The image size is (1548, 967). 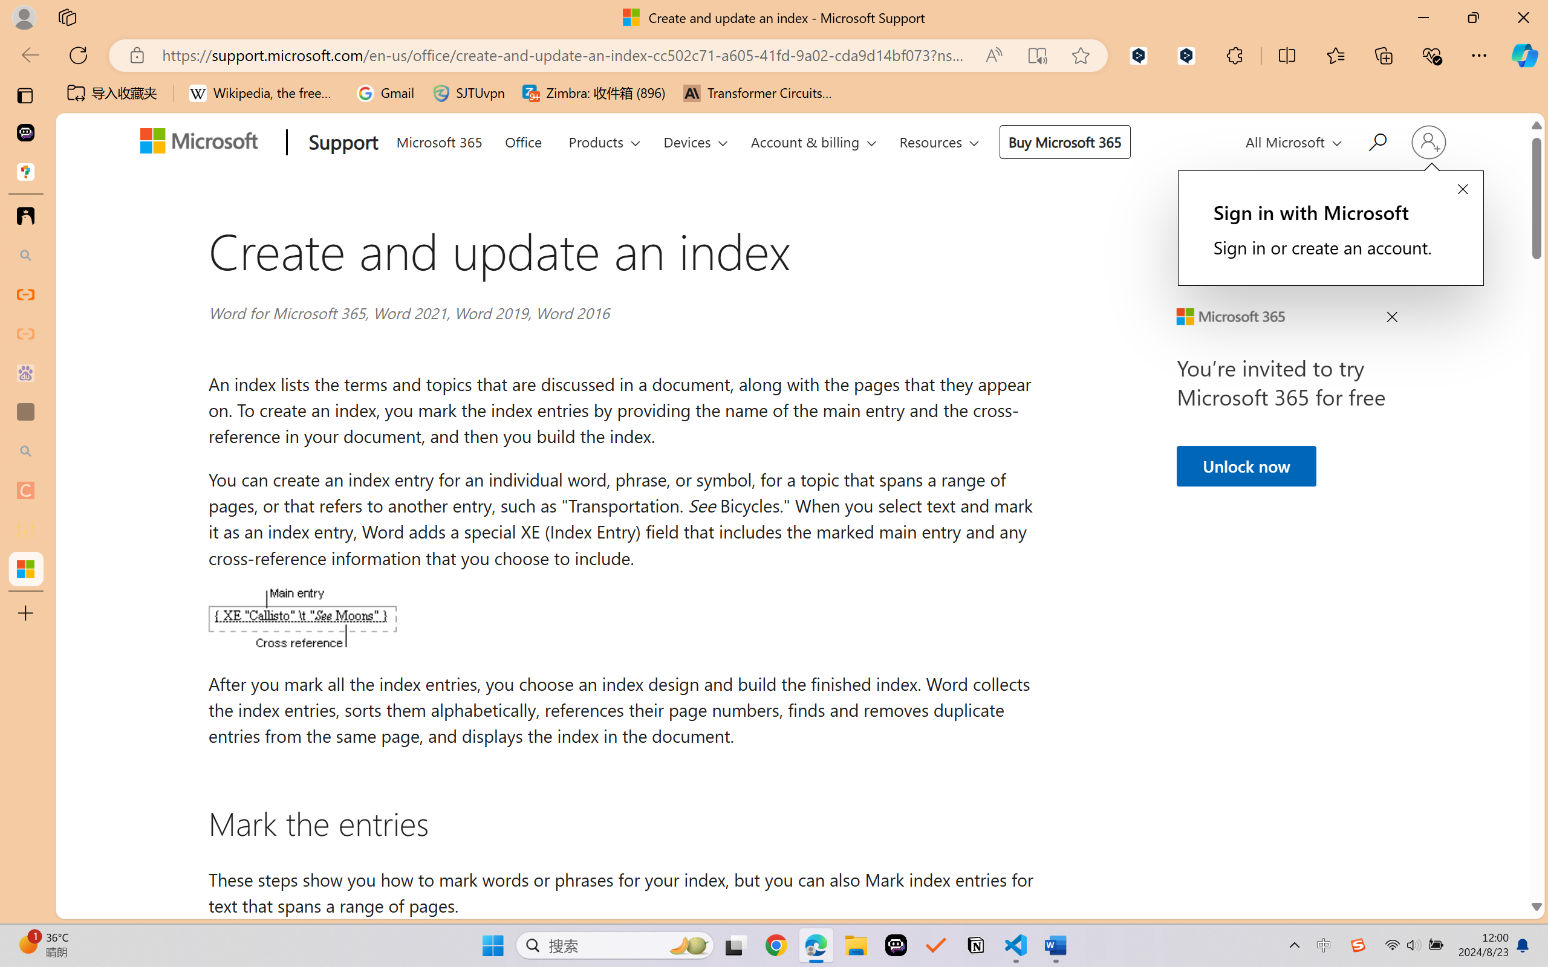 What do you see at coordinates (1246, 465) in the screenshot?
I see `Unlock now` at bounding box center [1246, 465].